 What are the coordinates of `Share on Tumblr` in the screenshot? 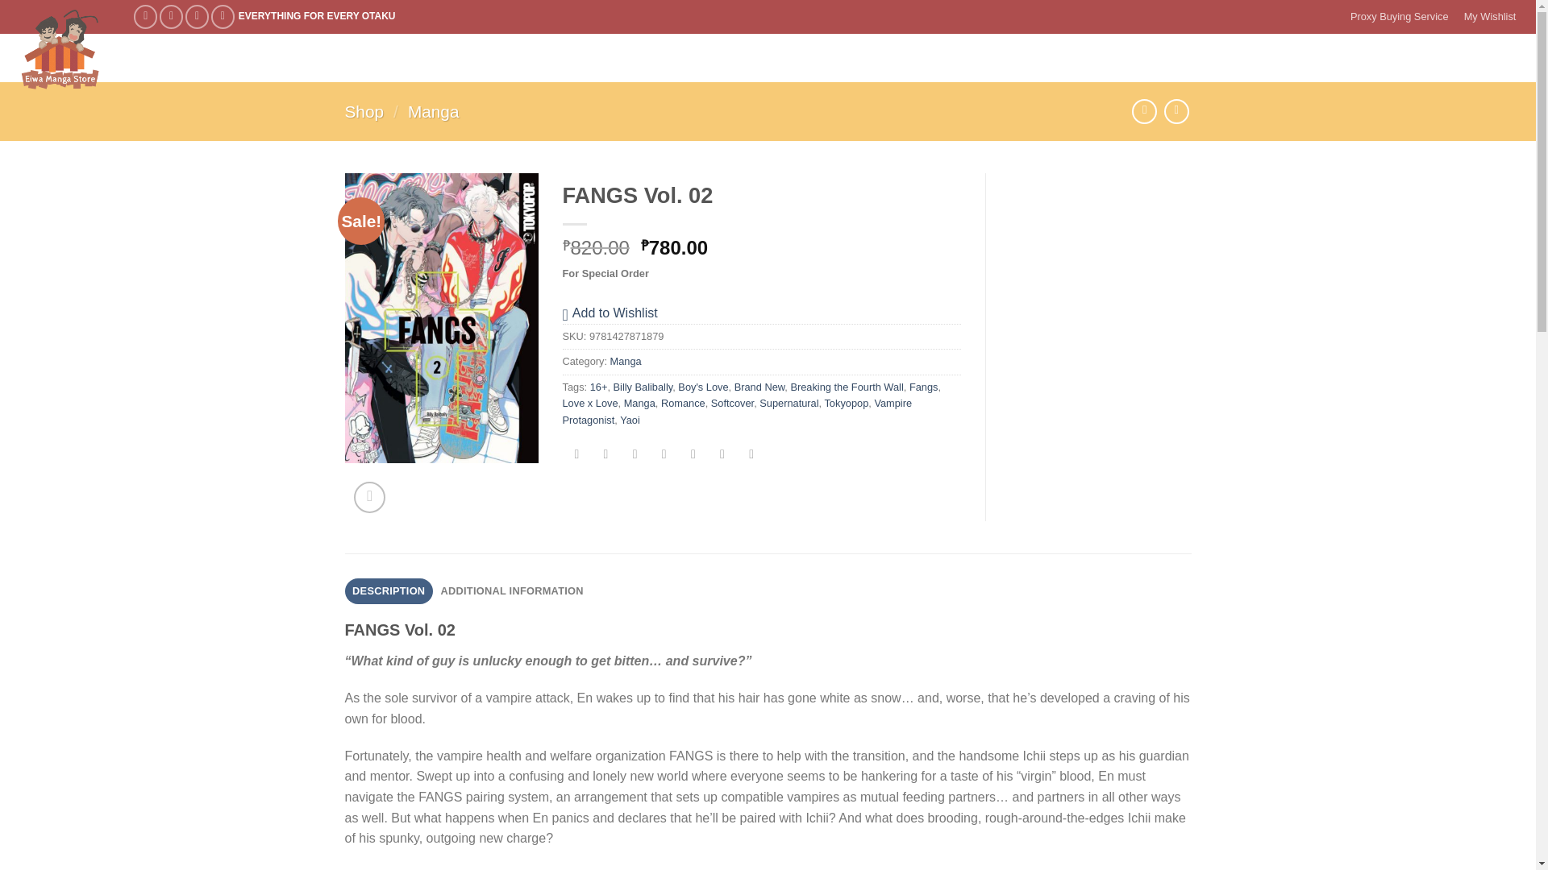 It's located at (722, 456).